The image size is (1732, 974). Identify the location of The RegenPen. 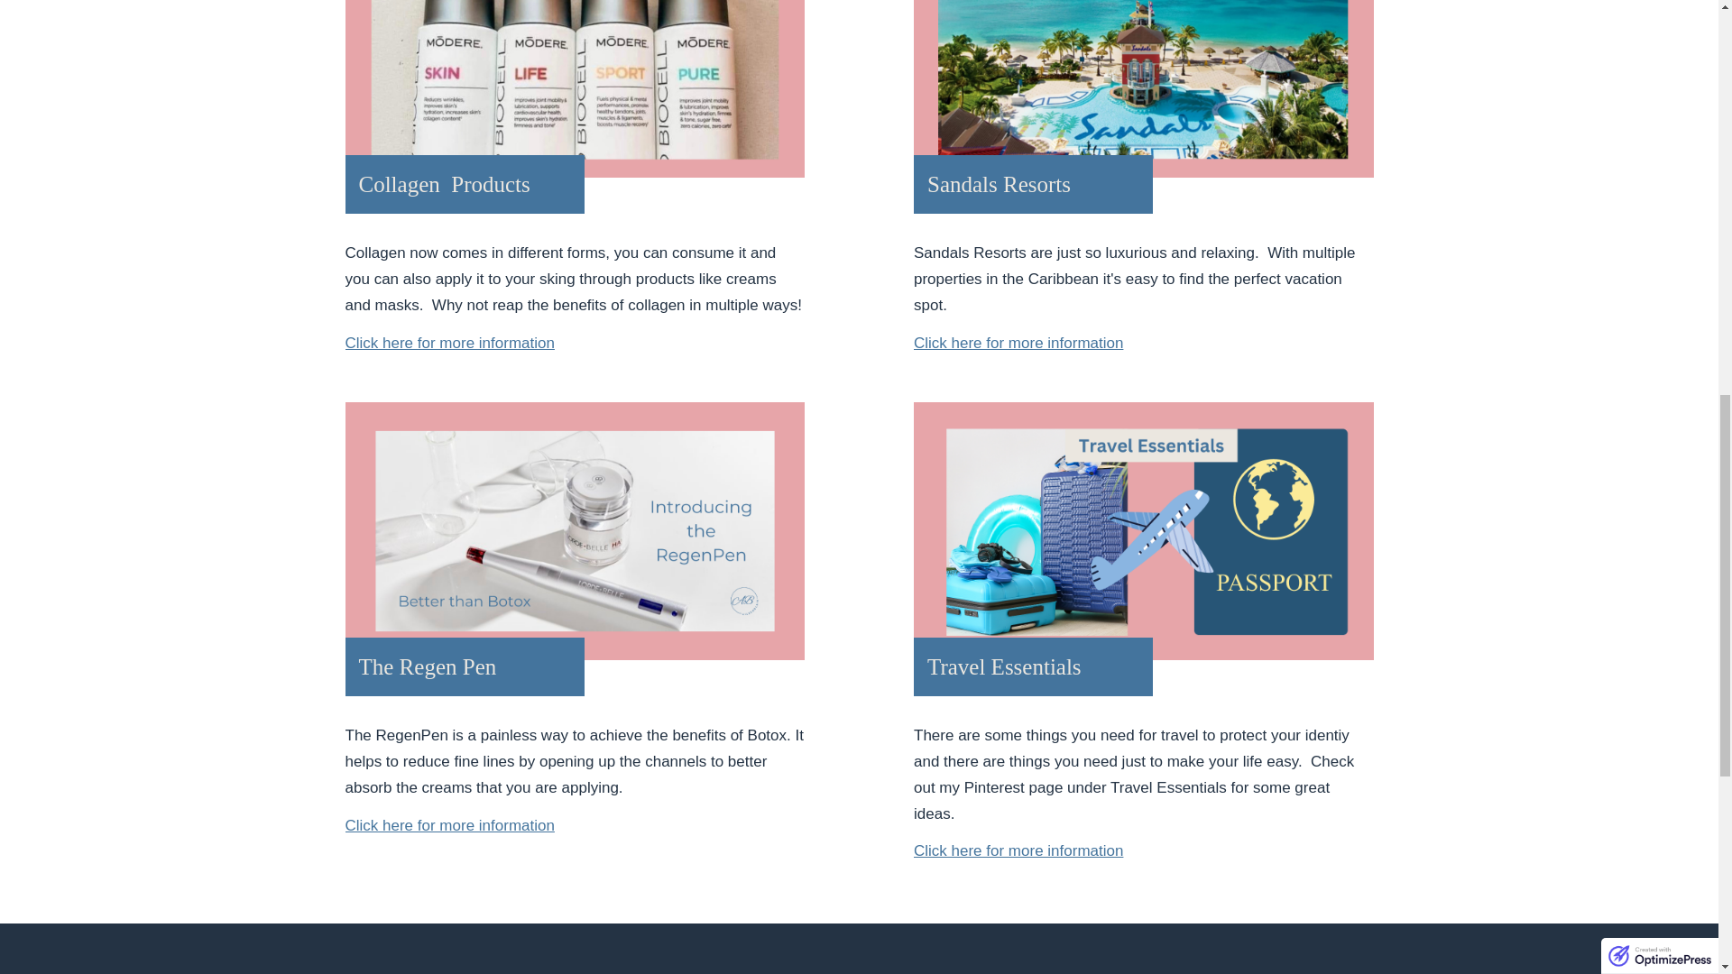
(575, 532).